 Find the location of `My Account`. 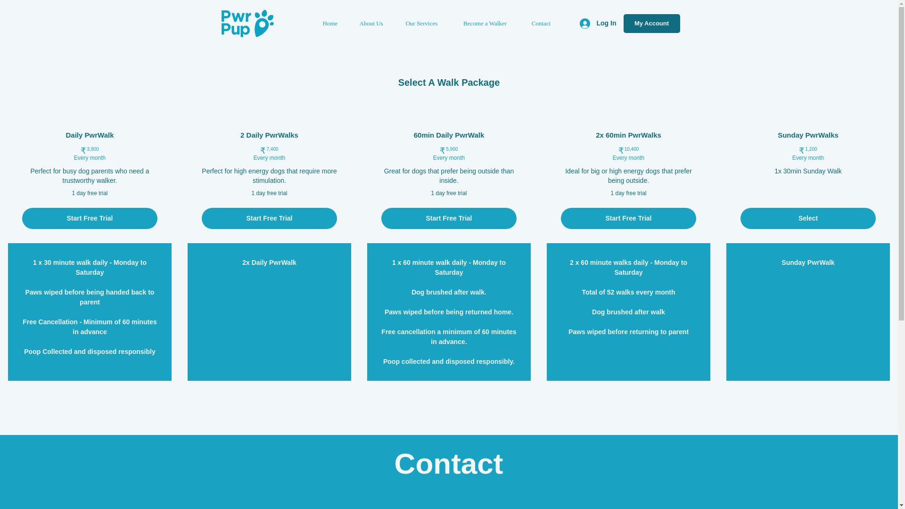

My Account is located at coordinates (651, 24).